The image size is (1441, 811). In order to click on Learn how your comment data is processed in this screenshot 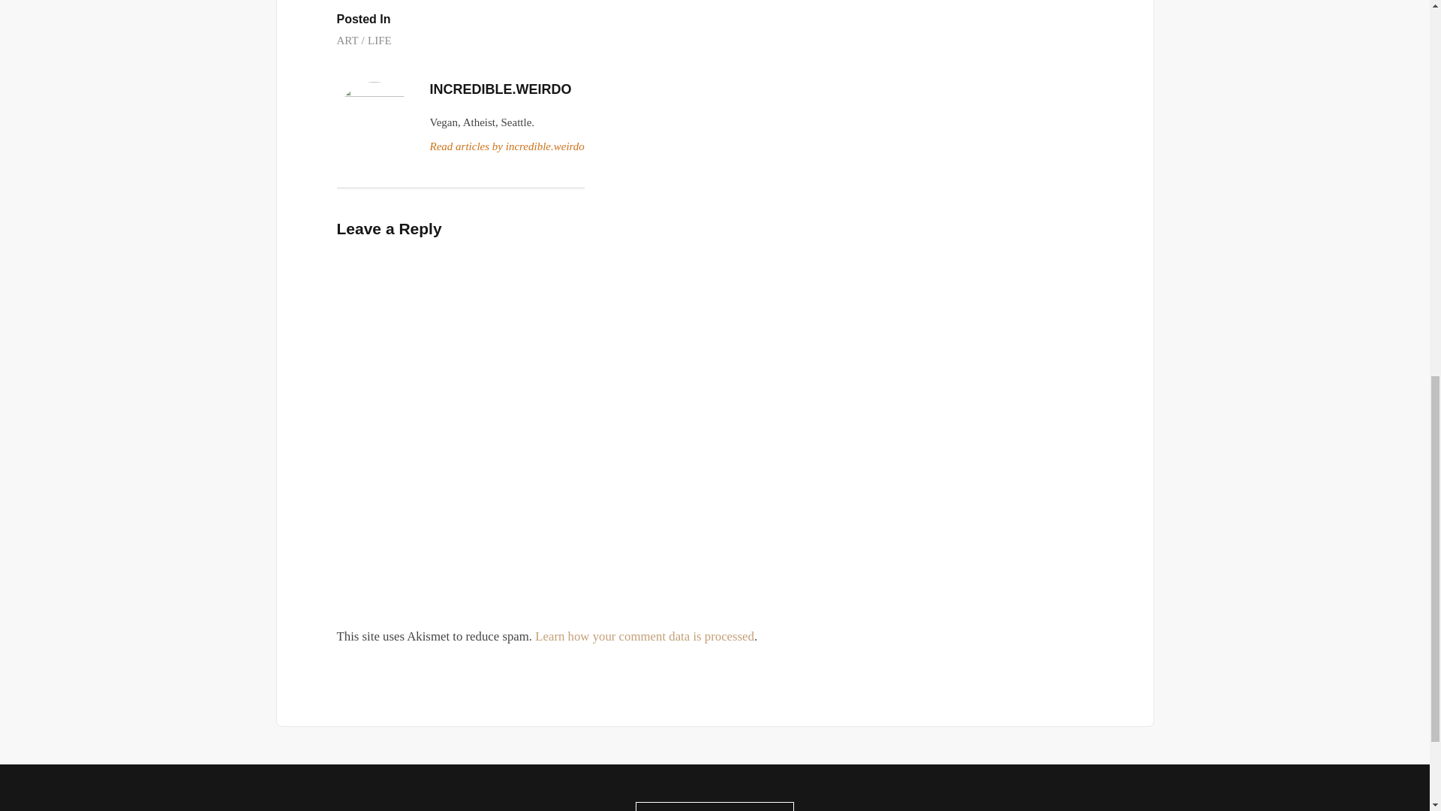, I will do `click(644, 637)`.